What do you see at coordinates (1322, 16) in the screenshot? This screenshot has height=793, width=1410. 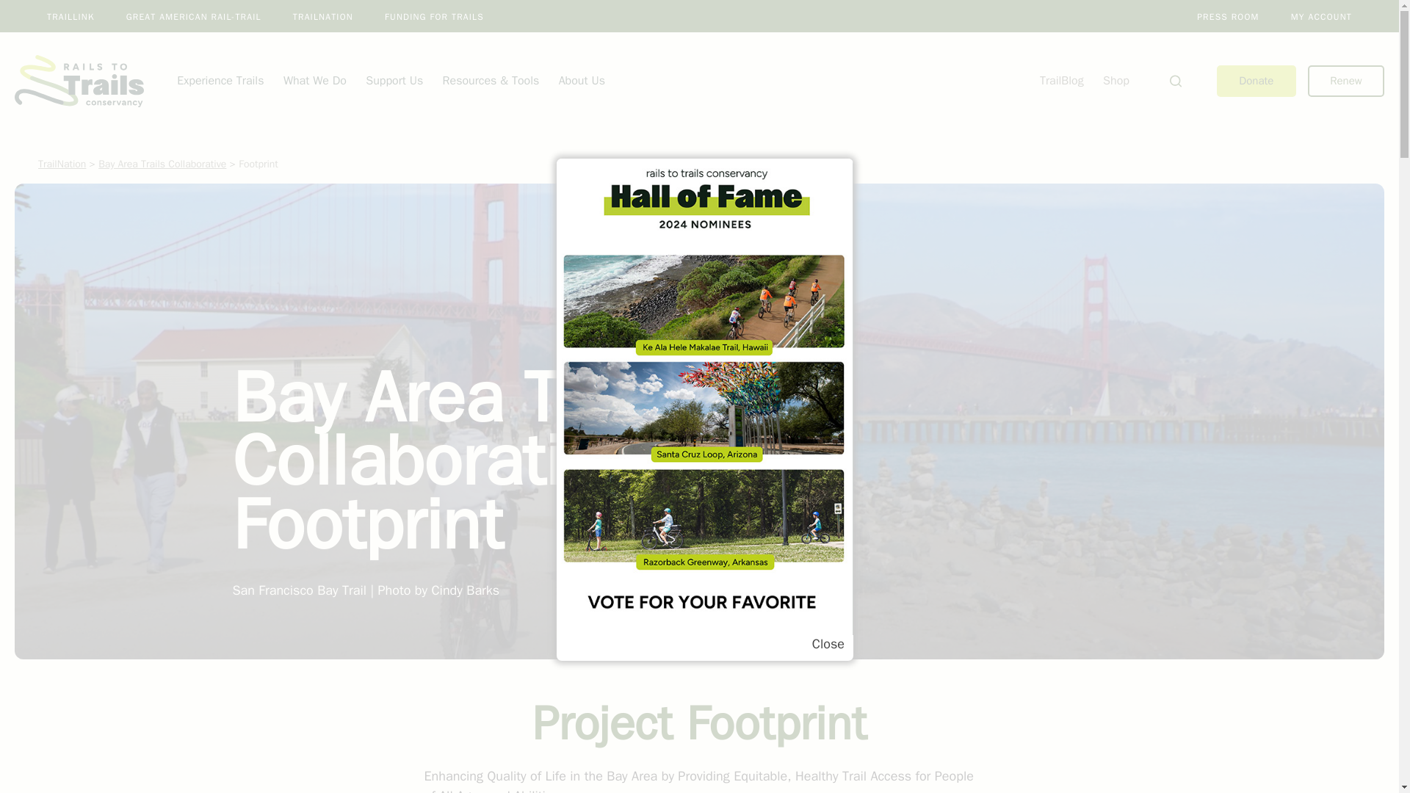 I see `MY ACCOUNT` at bounding box center [1322, 16].